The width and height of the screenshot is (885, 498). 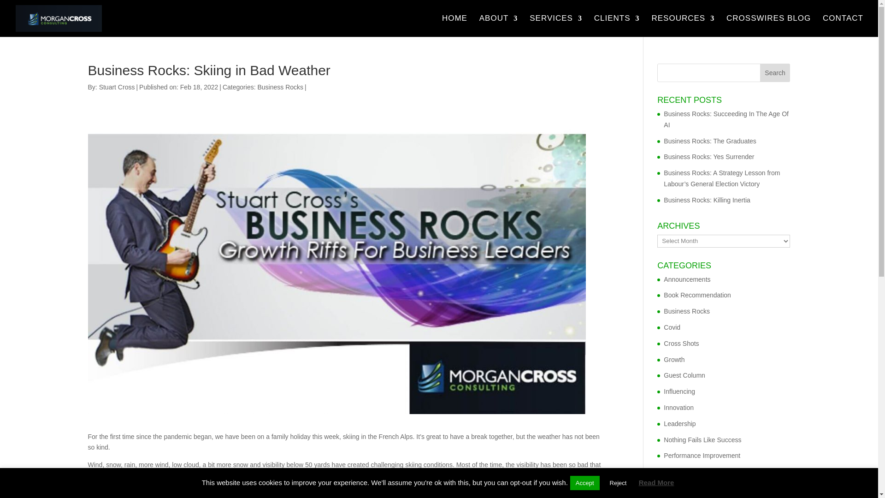 What do you see at coordinates (768, 26) in the screenshot?
I see `CROSSWIRES BLOG` at bounding box center [768, 26].